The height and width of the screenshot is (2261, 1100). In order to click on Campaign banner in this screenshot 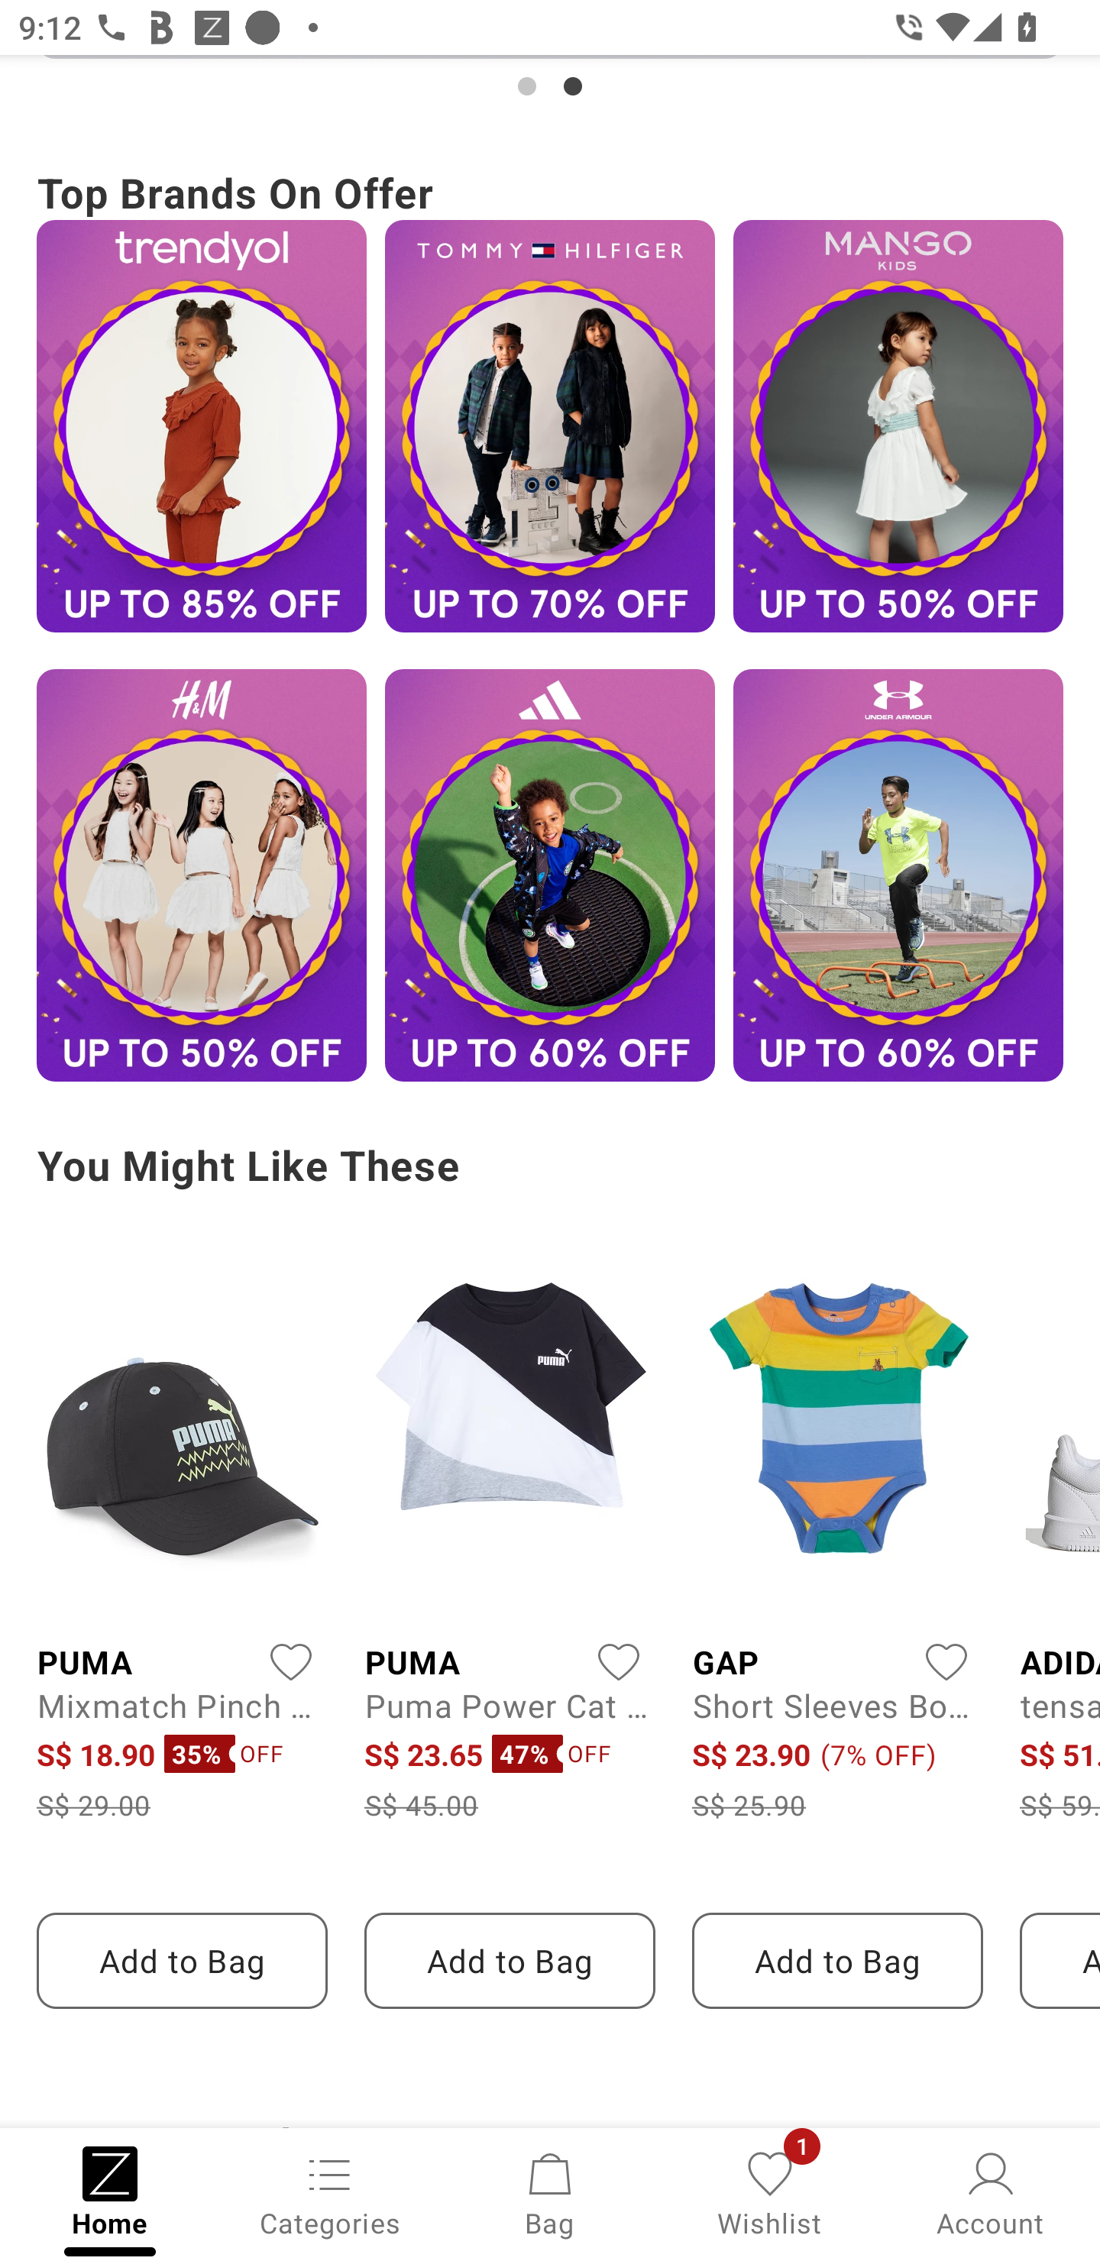, I will do `click(550, 79)`.